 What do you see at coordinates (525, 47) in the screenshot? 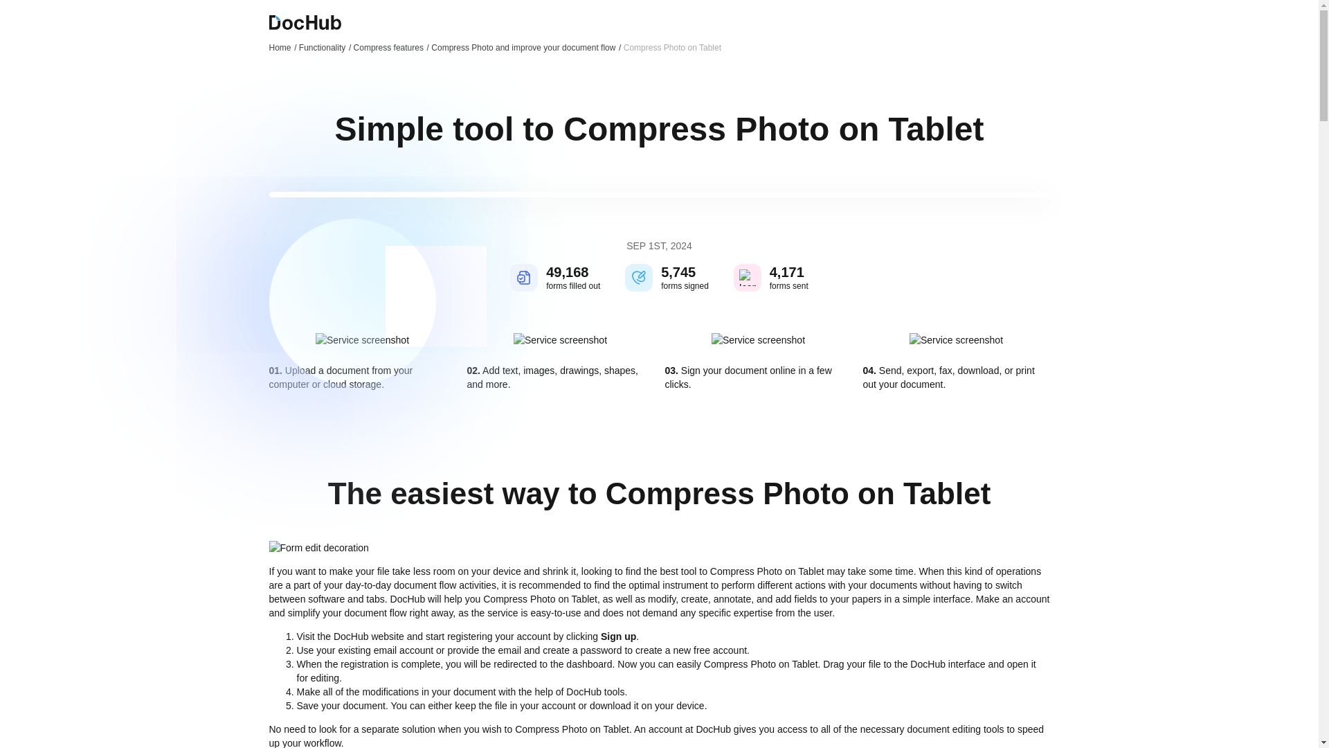
I see `Compress Photo and improve your document flow` at bounding box center [525, 47].